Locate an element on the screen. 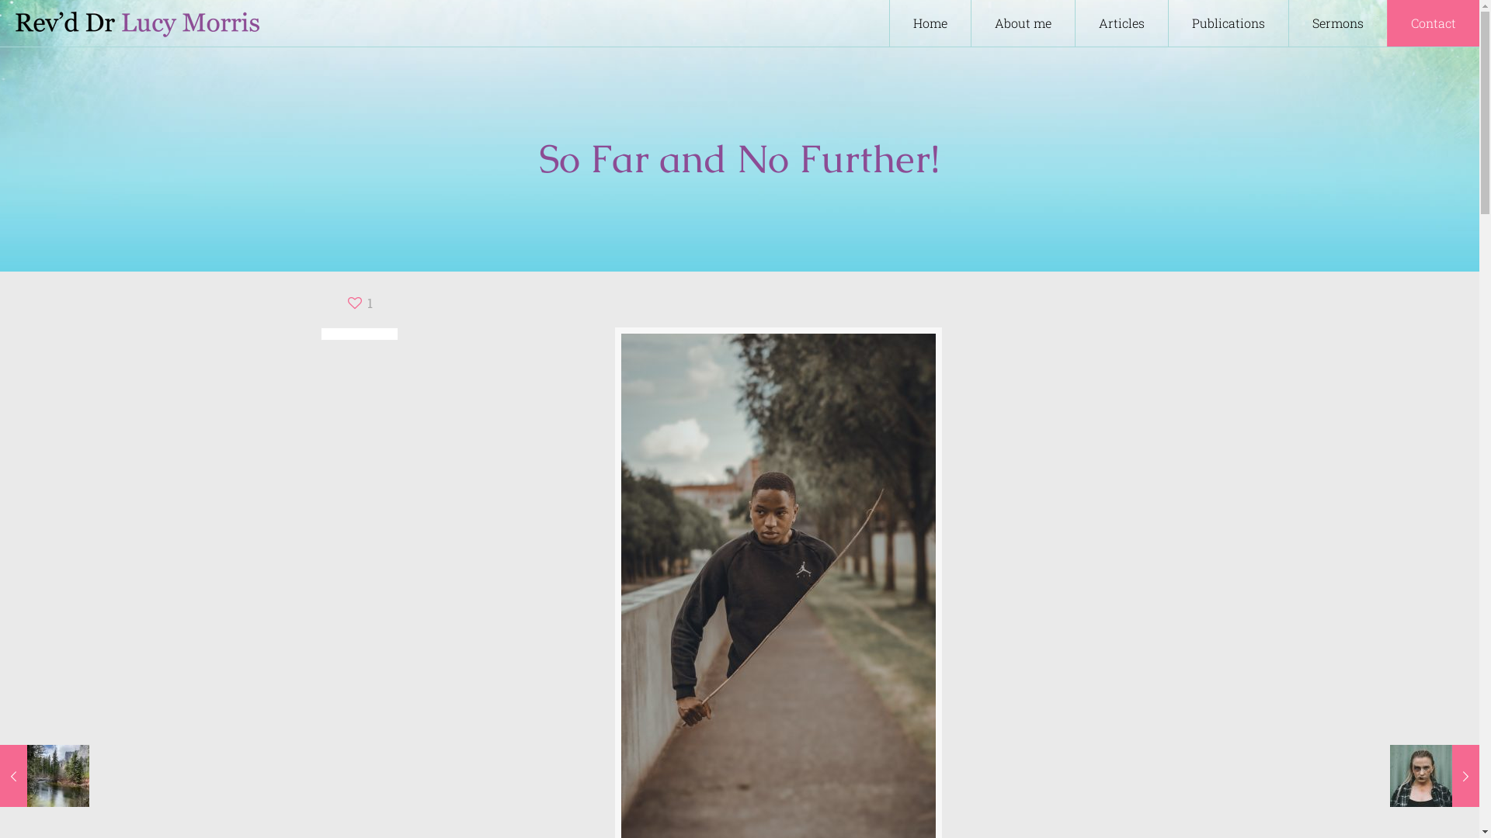 This screenshot has height=838, width=1491. About me is located at coordinates (1024, 23).